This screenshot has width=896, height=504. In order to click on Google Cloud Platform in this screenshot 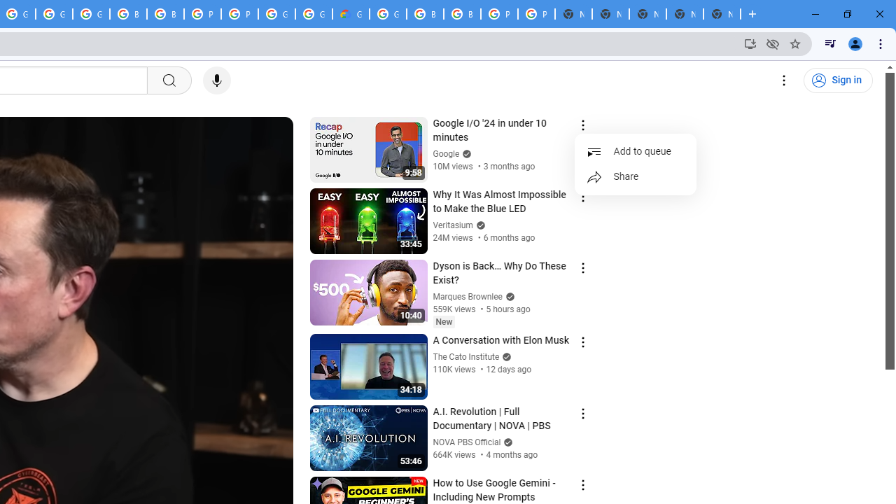, I will do `click(276, 14)`.